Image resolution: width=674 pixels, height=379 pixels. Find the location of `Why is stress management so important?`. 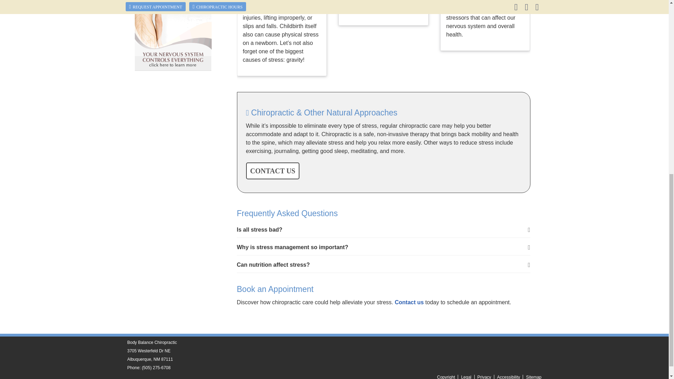

Why is stress management so important? is located at coordinates (383, 247).